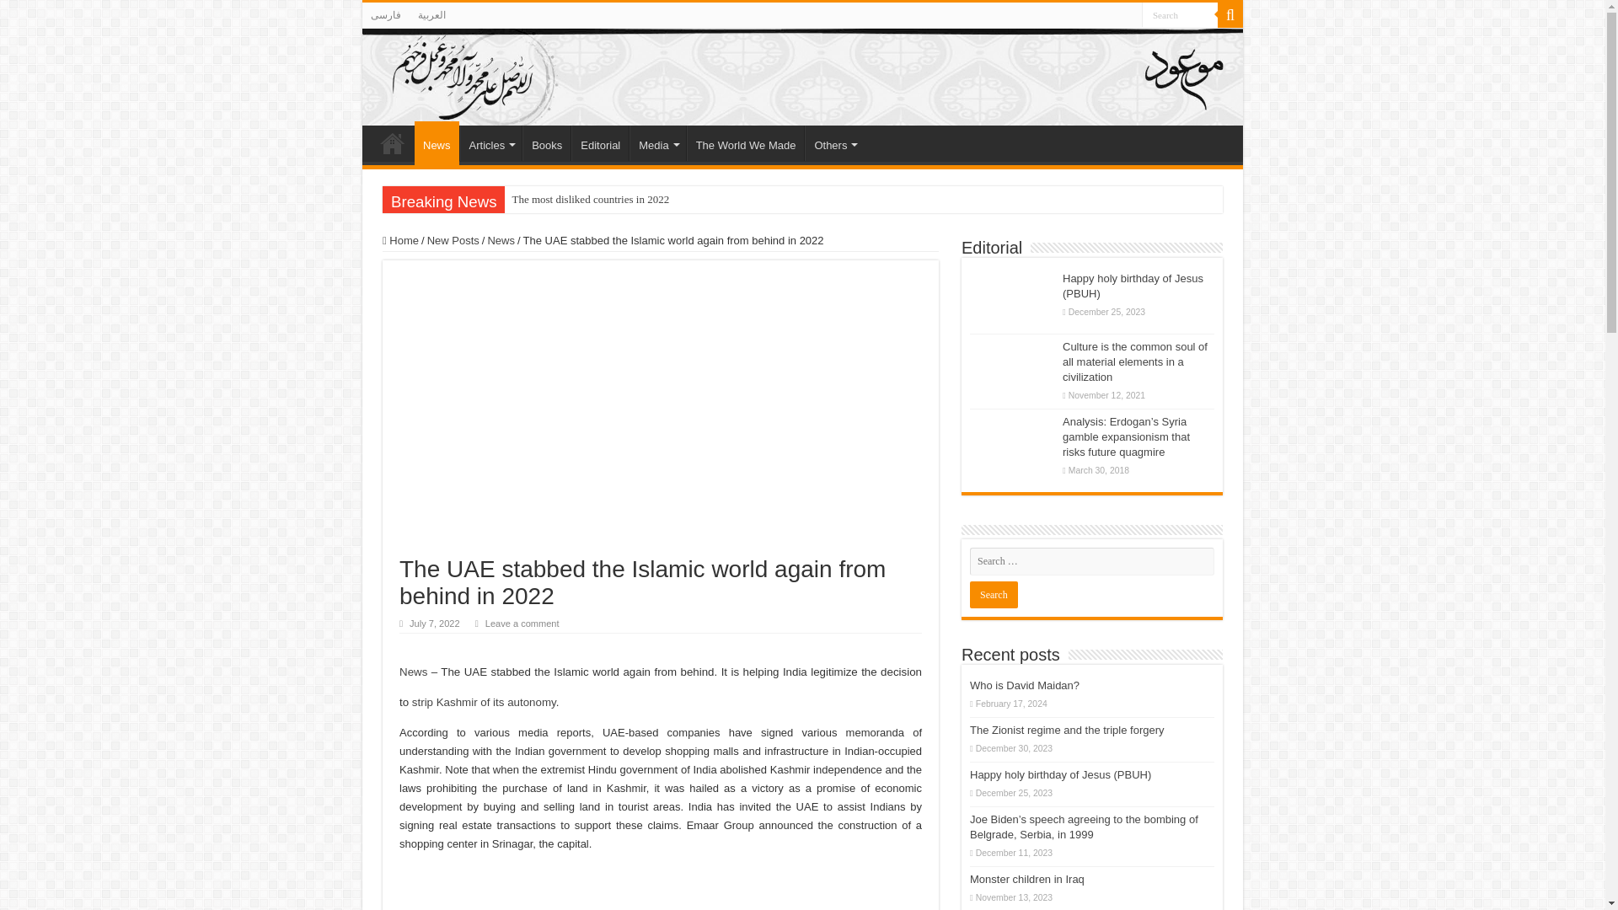 The width and height of the screenshot is (1618, 910). Describe the element at coordinates (698, 199) in the screenshot. I see `The most disliked countries in 2022` at that location.